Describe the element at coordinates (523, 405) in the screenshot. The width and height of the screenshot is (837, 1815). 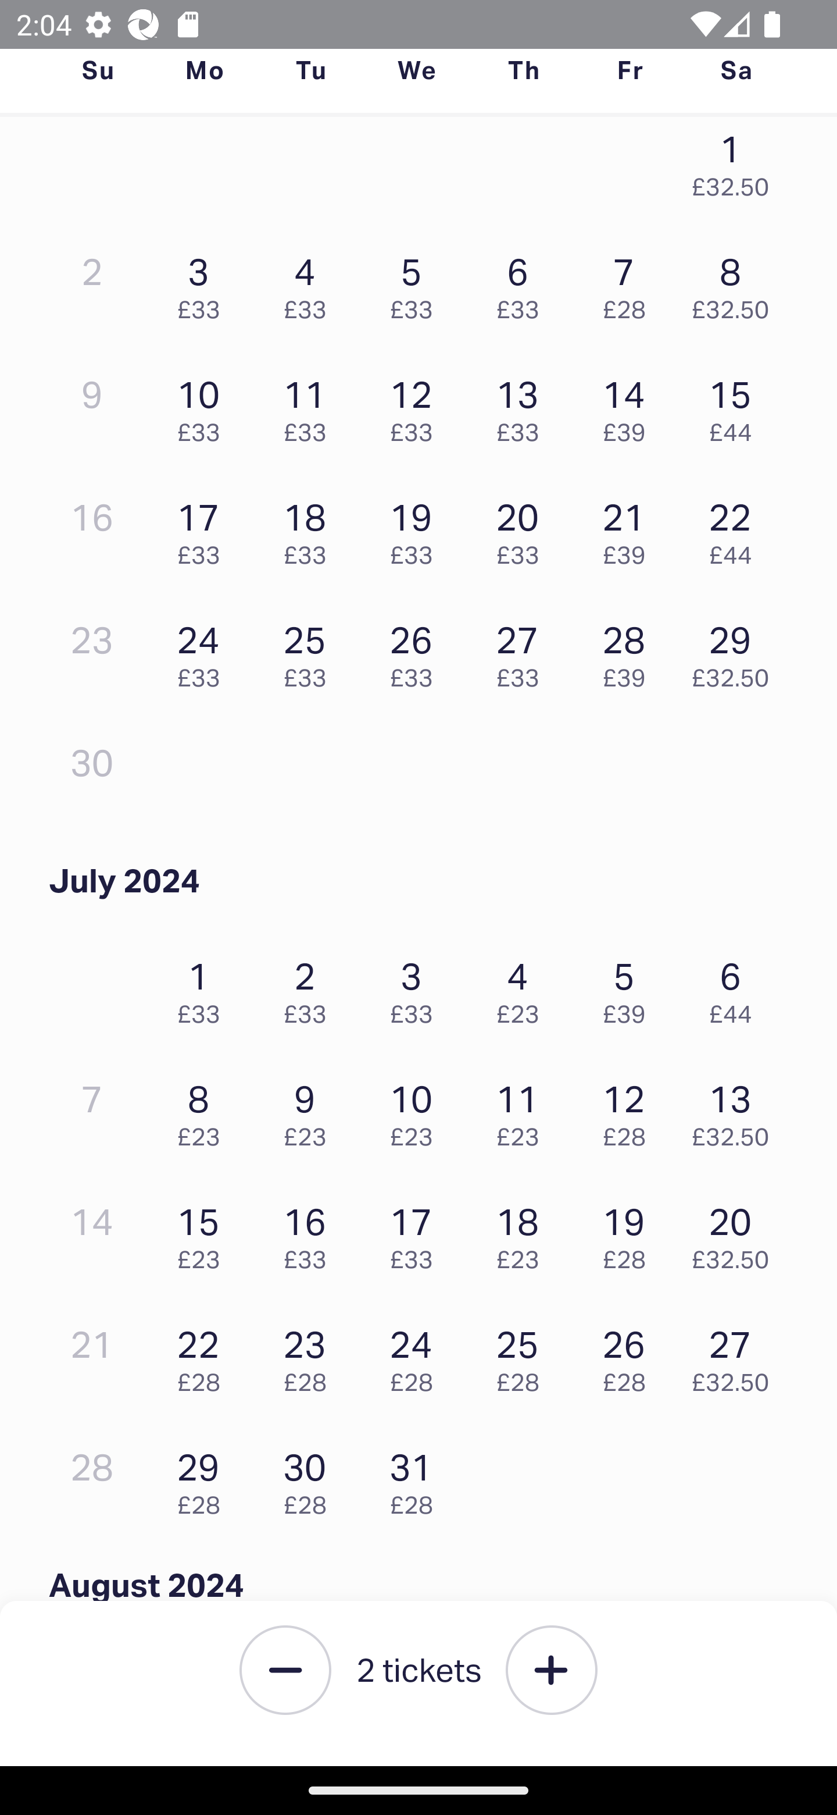
I see `13 £33` at that location.